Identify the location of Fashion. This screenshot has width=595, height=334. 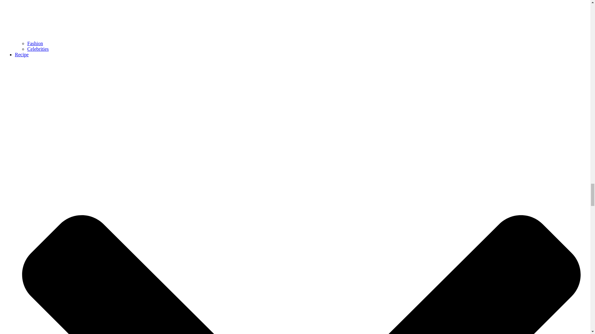
(35, 43).